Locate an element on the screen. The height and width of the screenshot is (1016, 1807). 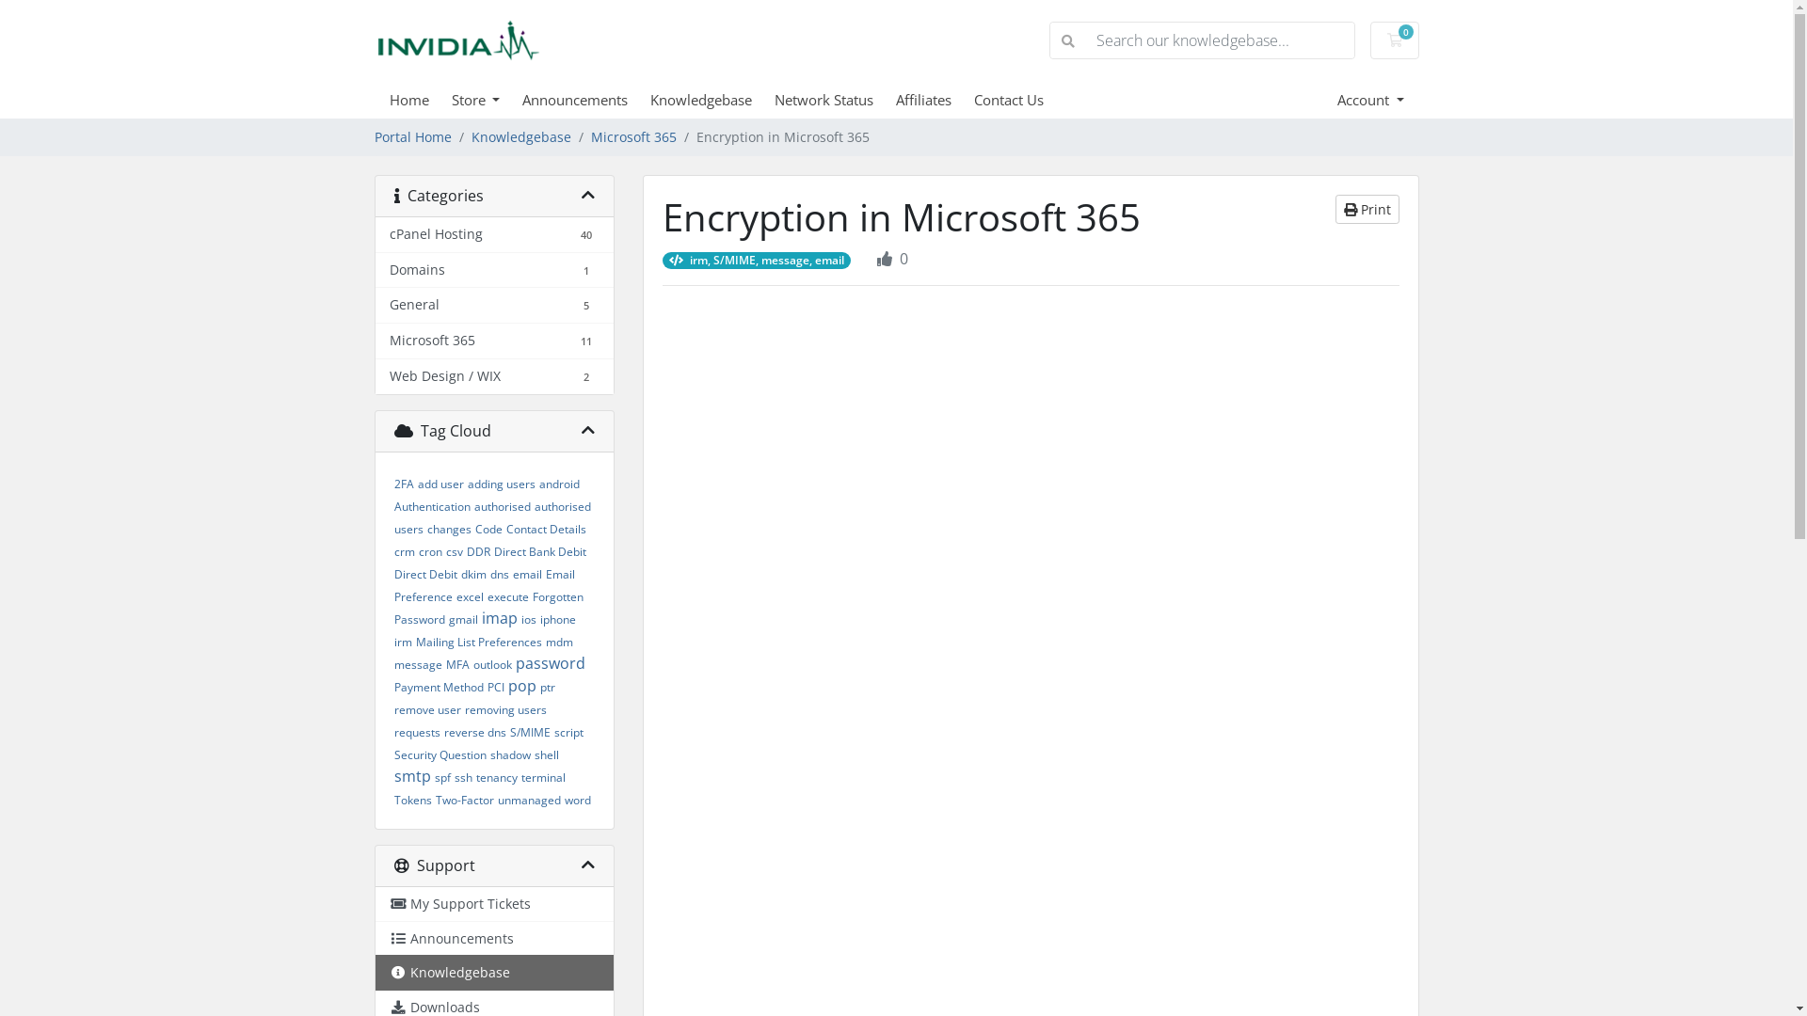
Home is located at coordinates (421, 100).